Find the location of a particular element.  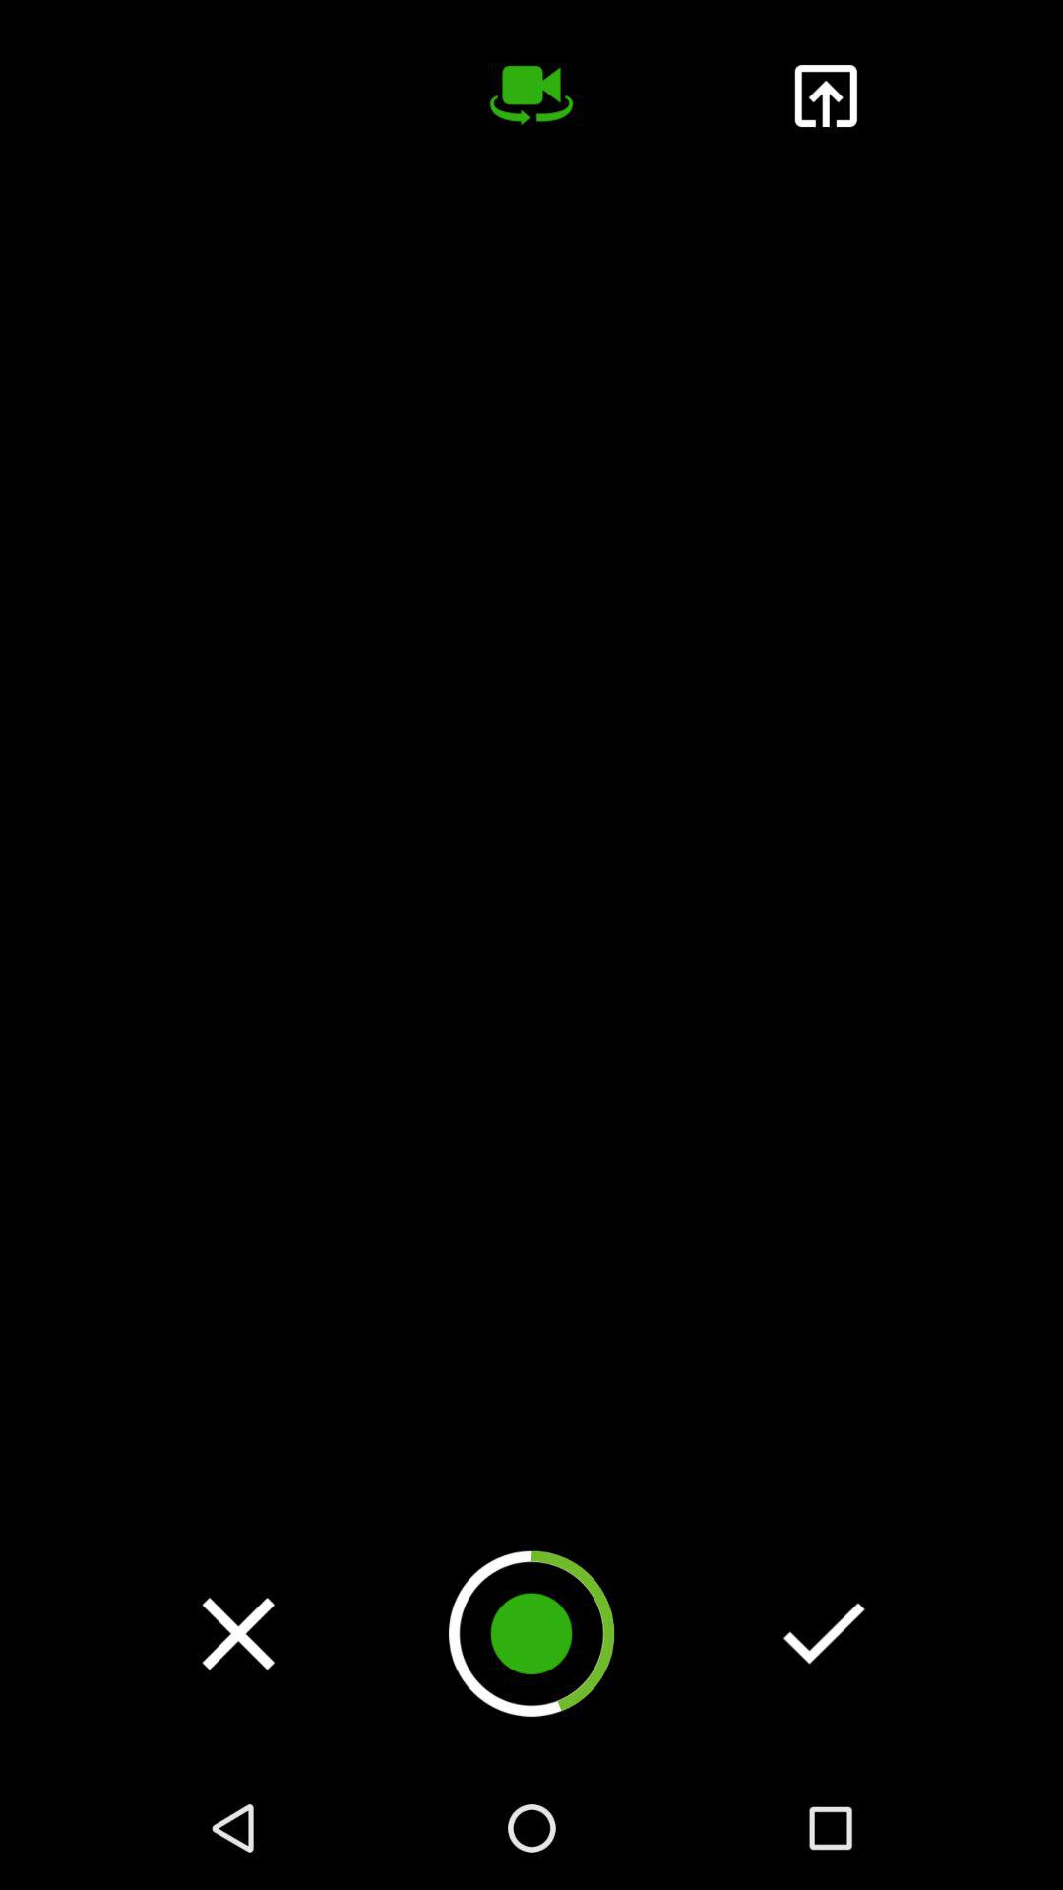

close video is located at coordinates (238, 1633).